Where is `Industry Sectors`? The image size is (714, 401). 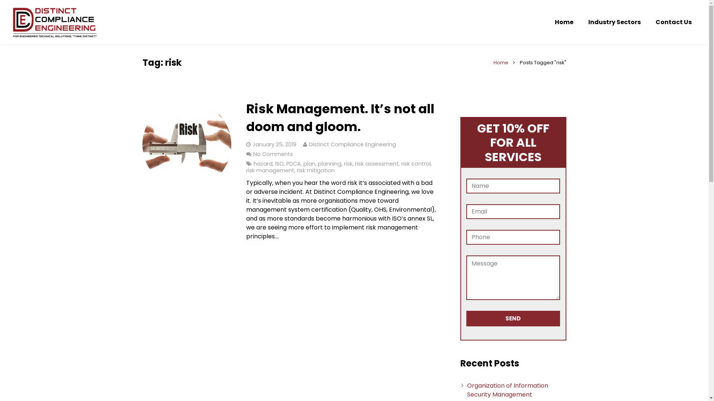 Industry Sectors is located at coordinates (614, 22).